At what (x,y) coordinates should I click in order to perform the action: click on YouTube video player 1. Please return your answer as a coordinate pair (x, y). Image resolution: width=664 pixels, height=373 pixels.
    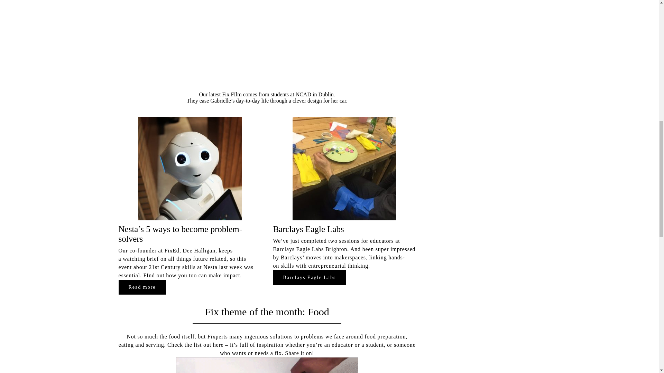
    Looking at the image, I should click on (267, 148).